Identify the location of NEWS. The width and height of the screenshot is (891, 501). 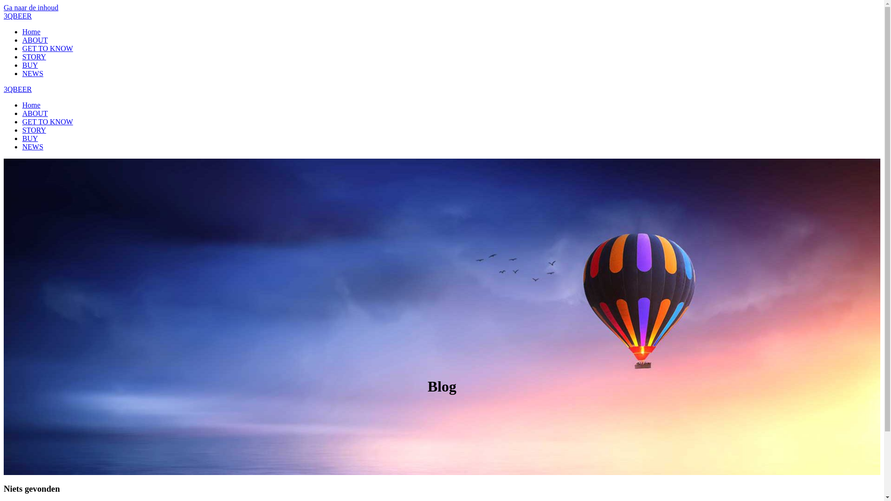
(32, 147).